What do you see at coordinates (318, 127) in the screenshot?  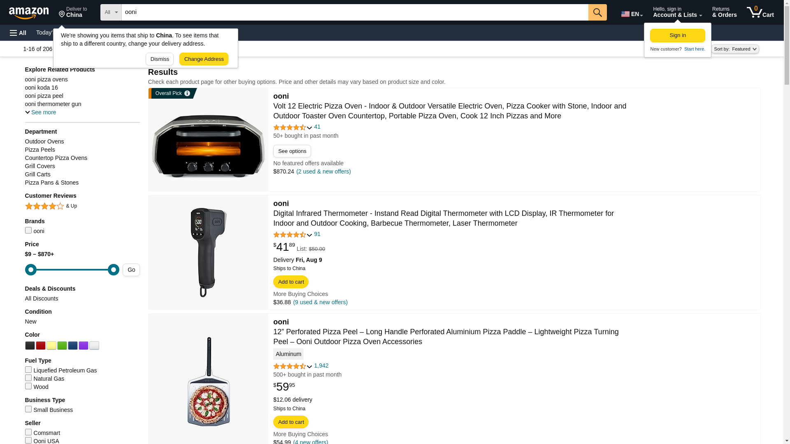 I see `EN` at bounding box center [318, 127].